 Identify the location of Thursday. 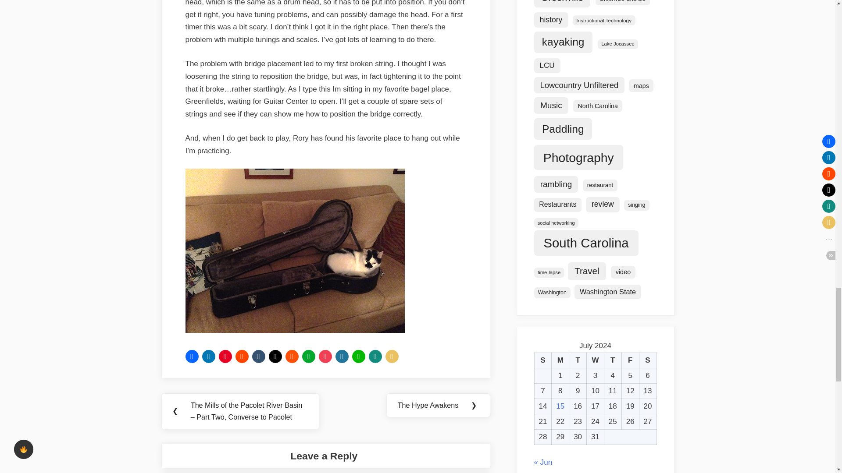
(612, 360).